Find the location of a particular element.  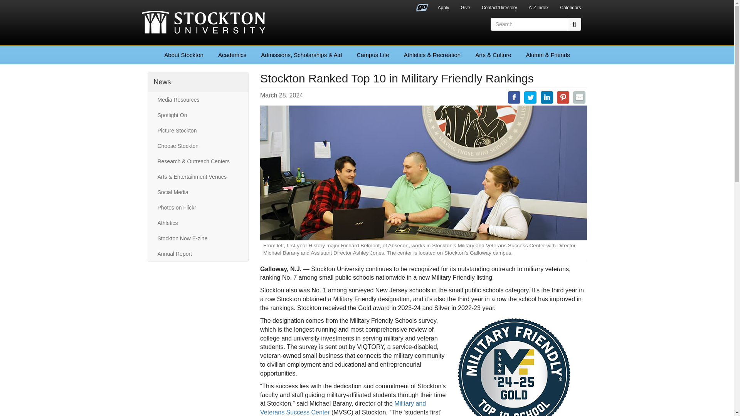

Picture Stockton is located at coordinates (198, 130).